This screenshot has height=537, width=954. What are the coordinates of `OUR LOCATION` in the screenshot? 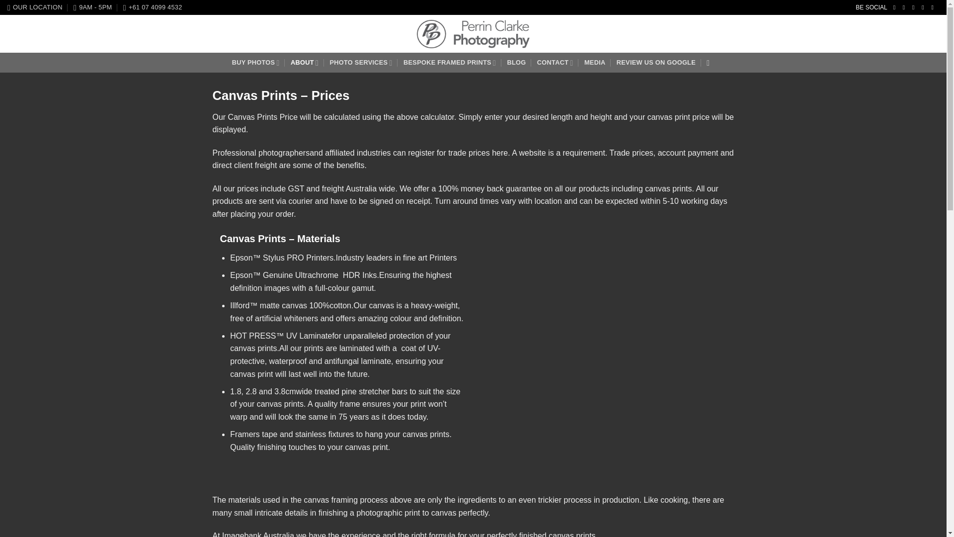 It's located at (35, 7).